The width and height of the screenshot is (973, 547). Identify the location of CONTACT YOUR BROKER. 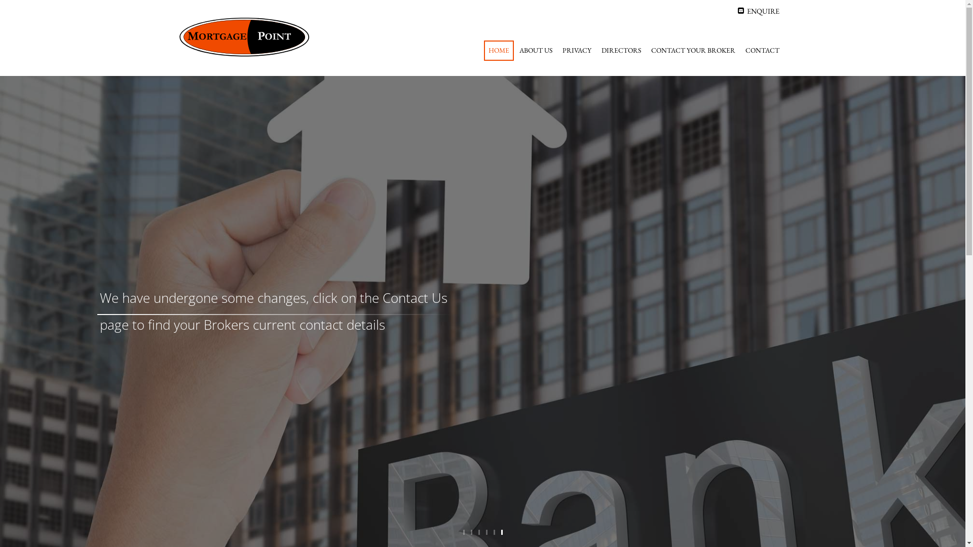
(693, 51).